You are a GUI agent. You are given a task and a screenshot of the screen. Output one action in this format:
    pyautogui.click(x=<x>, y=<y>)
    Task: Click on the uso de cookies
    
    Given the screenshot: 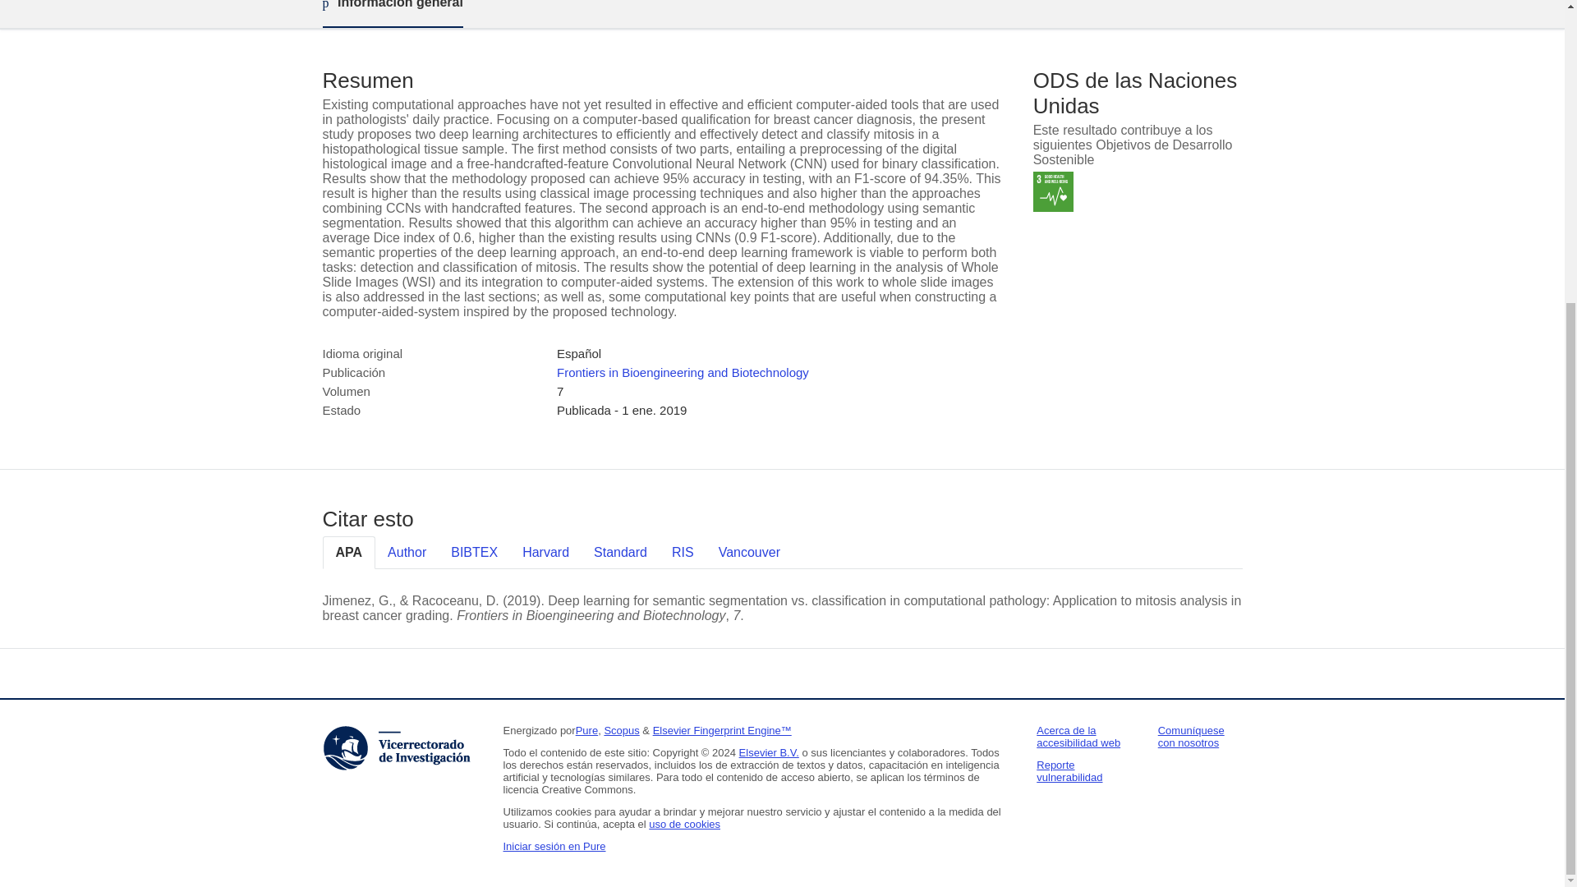 What is the action you would take?
    pyautogui.click(x=684, y=823)
    